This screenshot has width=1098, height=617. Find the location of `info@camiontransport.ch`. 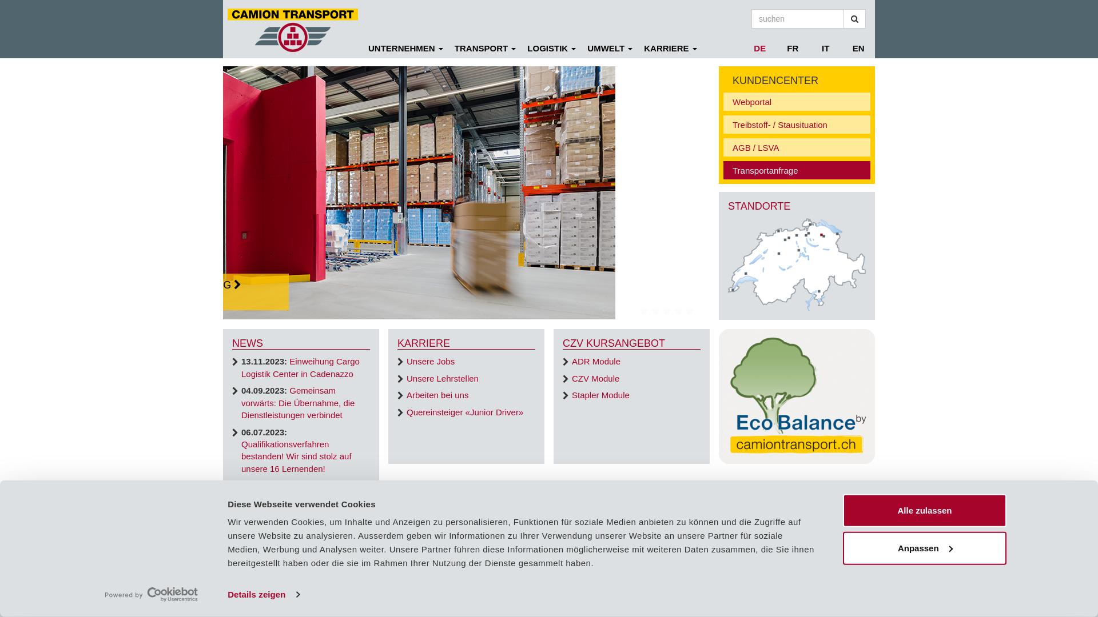

info@camiontransport.ch is located at coordinates (519, 592).